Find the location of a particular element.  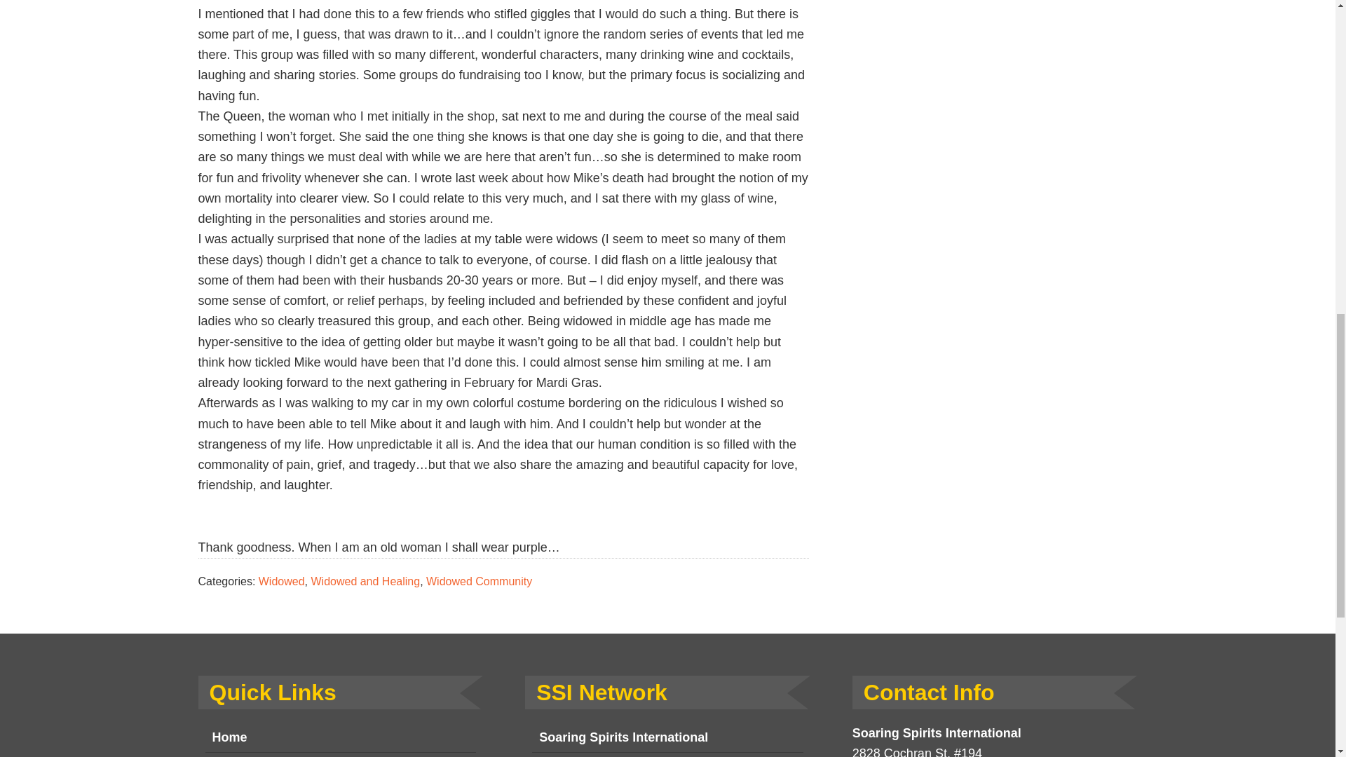

Blog is located at coordinates (340, 754).